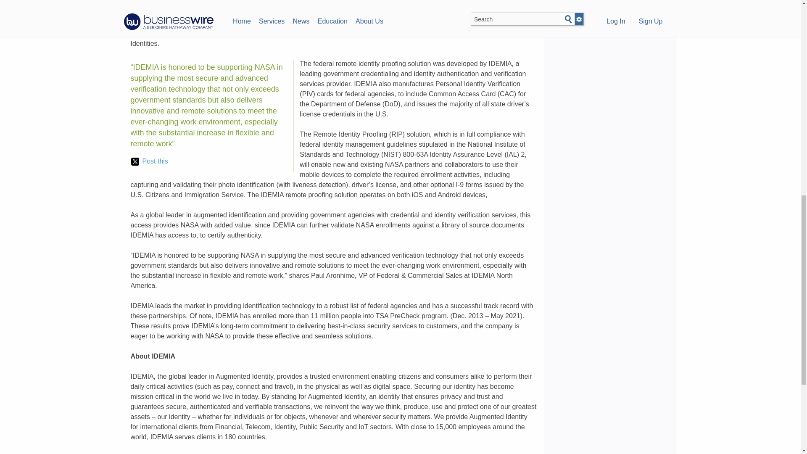 This screenshot has width=807, height=454. I want to click on Post this, so click(149, 161).